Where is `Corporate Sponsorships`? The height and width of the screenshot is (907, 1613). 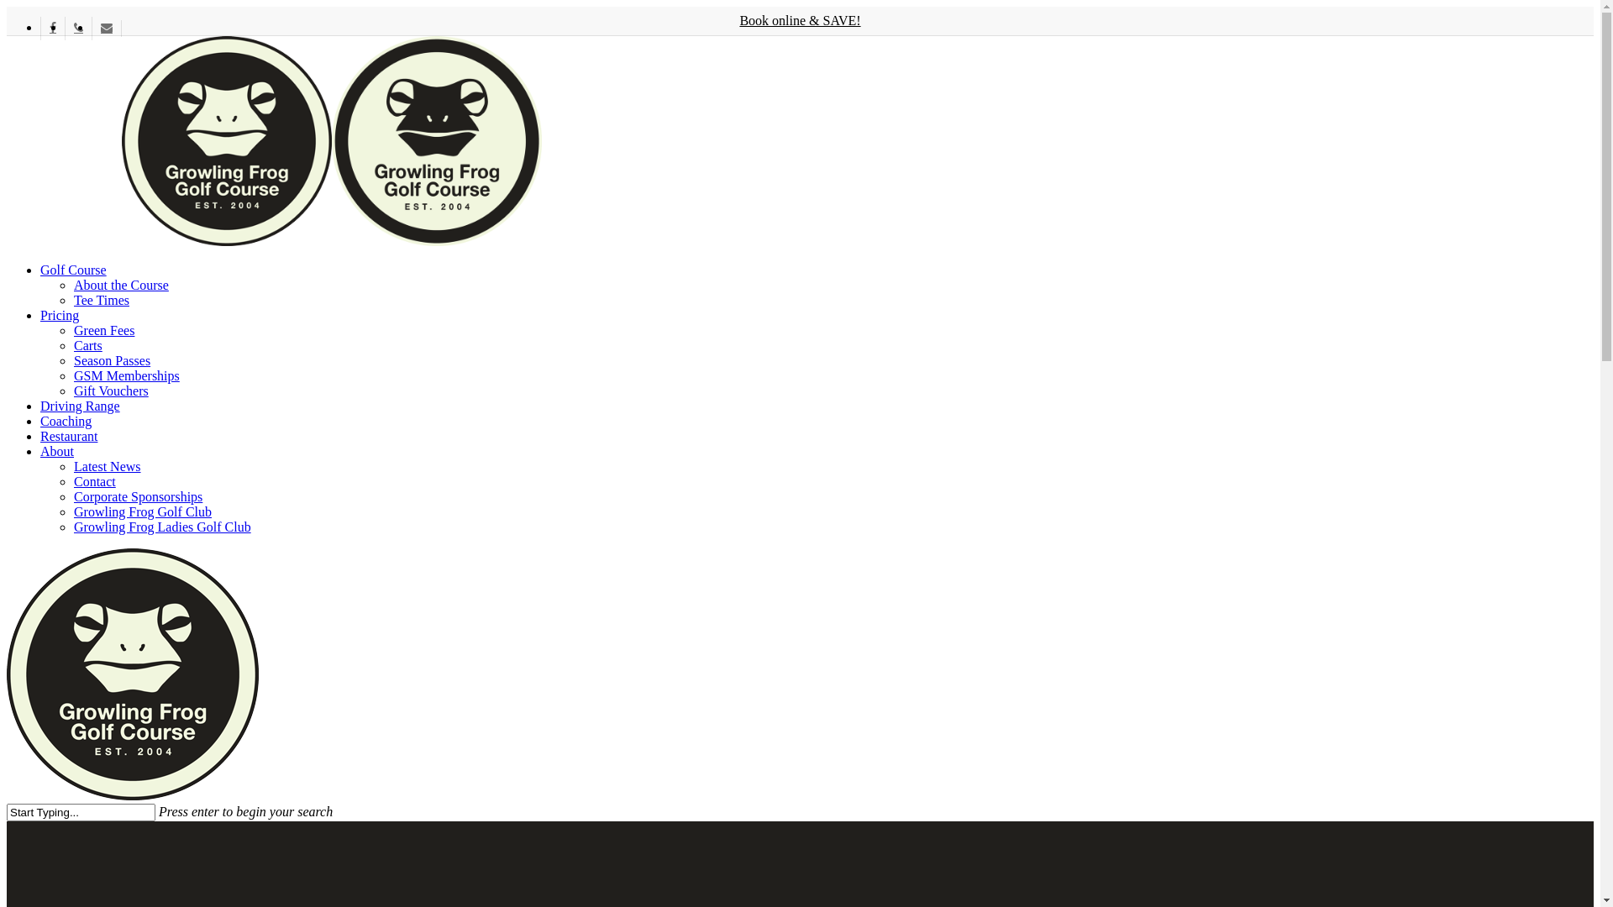
Corporate Sponsorships is located at coordinates (138, 497).